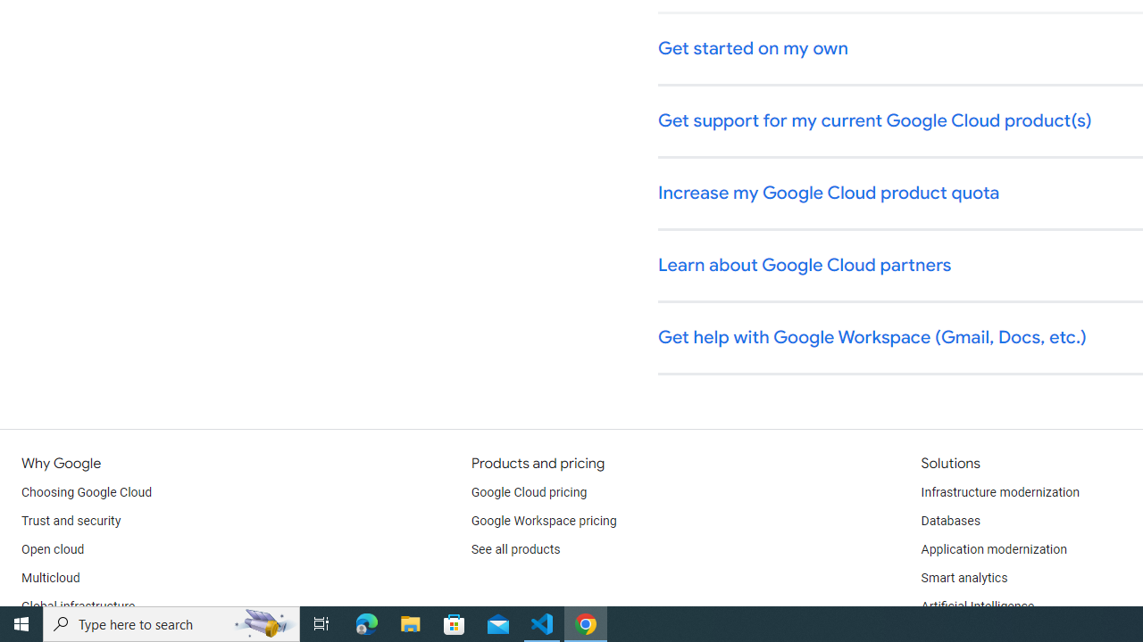  Describe the element at coordinates (544, 521) in the screenshot. I see `Google Workspace pricing` at that location.